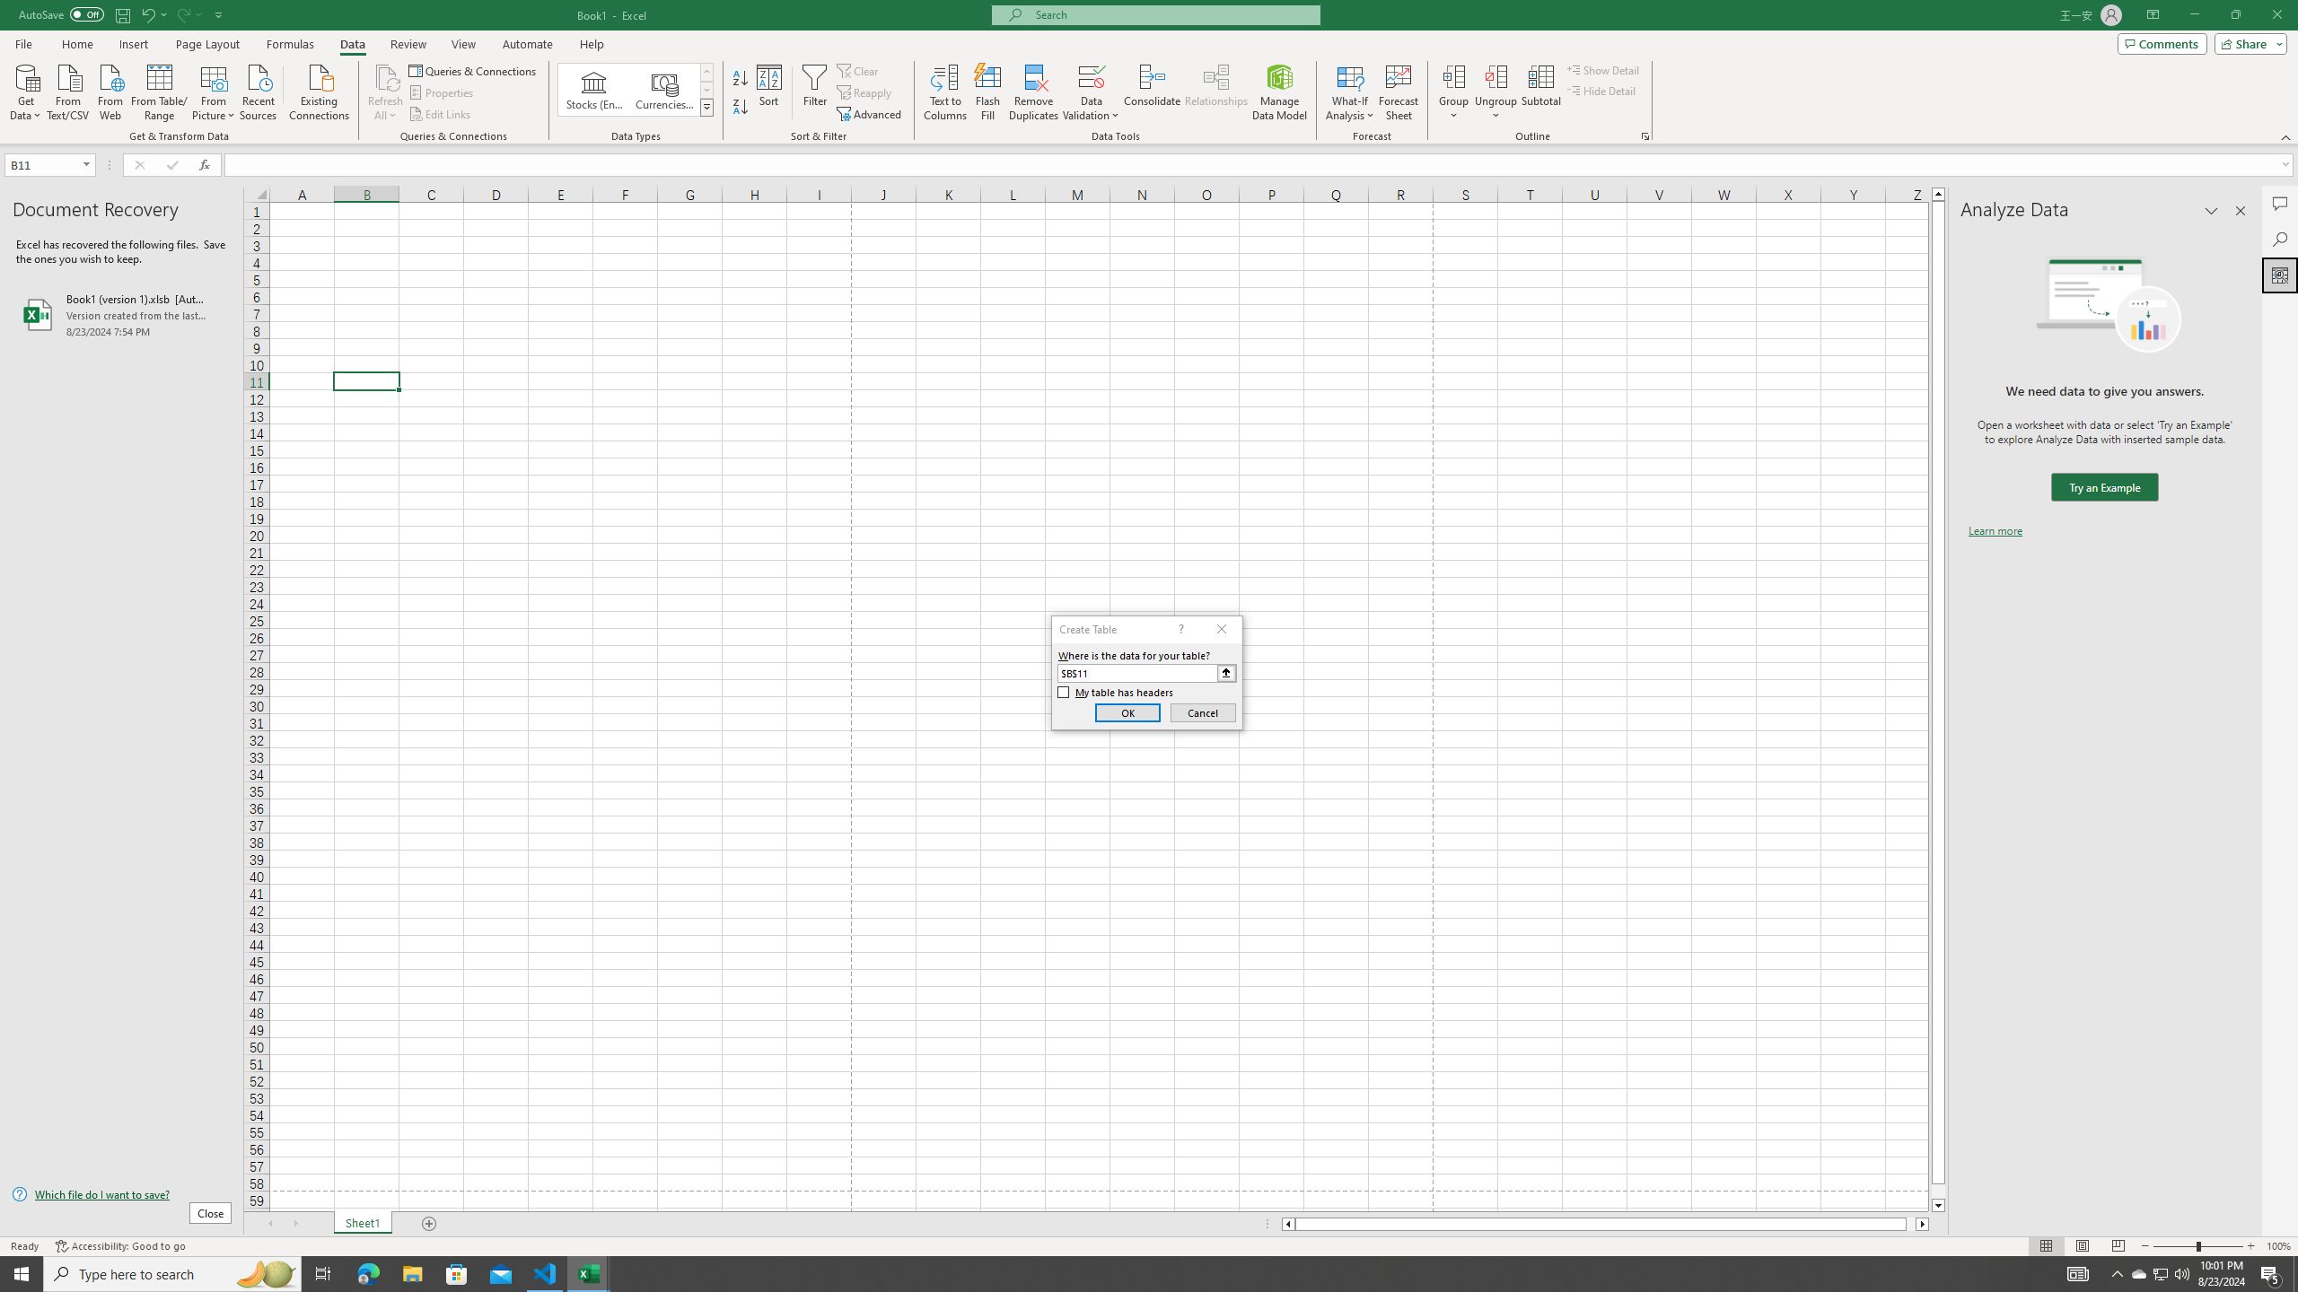 The image size is (2298, 1292). What do you see at coordinates (1034, 92) in the screenshot?
I see `Remove Duplicates` at bounding box center [1034, 92].